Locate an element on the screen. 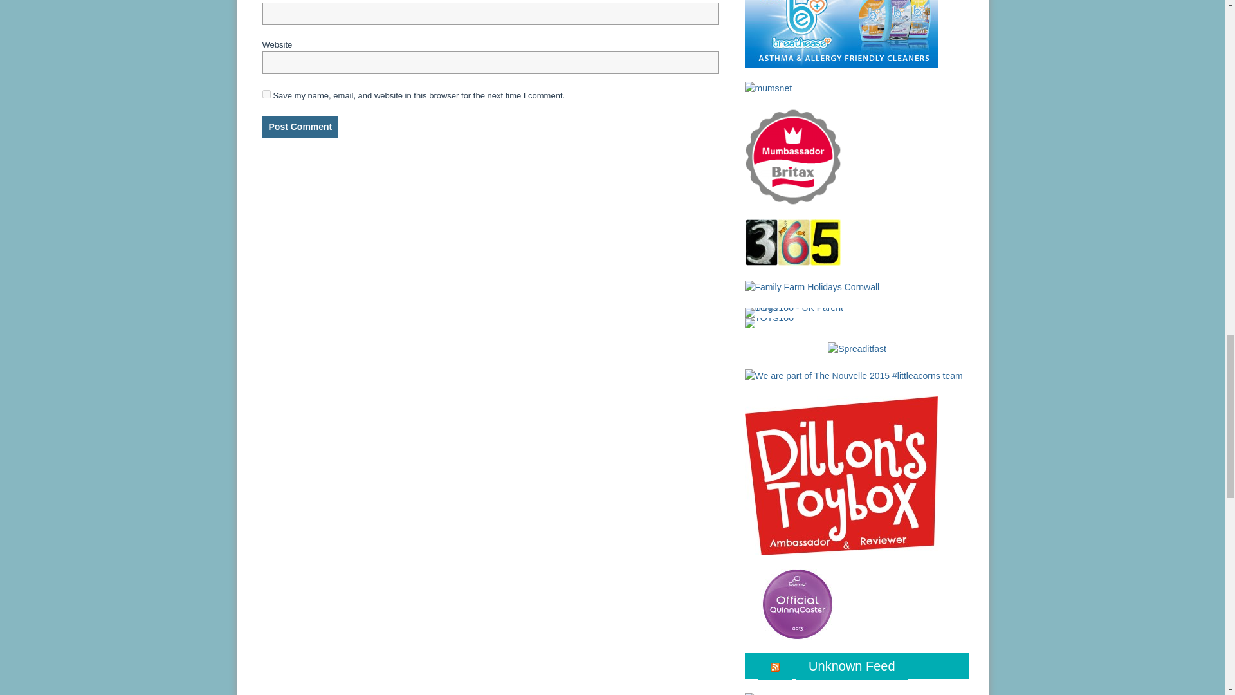 The width and height of the screenshot is (1235, 695). Post Comment is located at coordinates (300, 126).